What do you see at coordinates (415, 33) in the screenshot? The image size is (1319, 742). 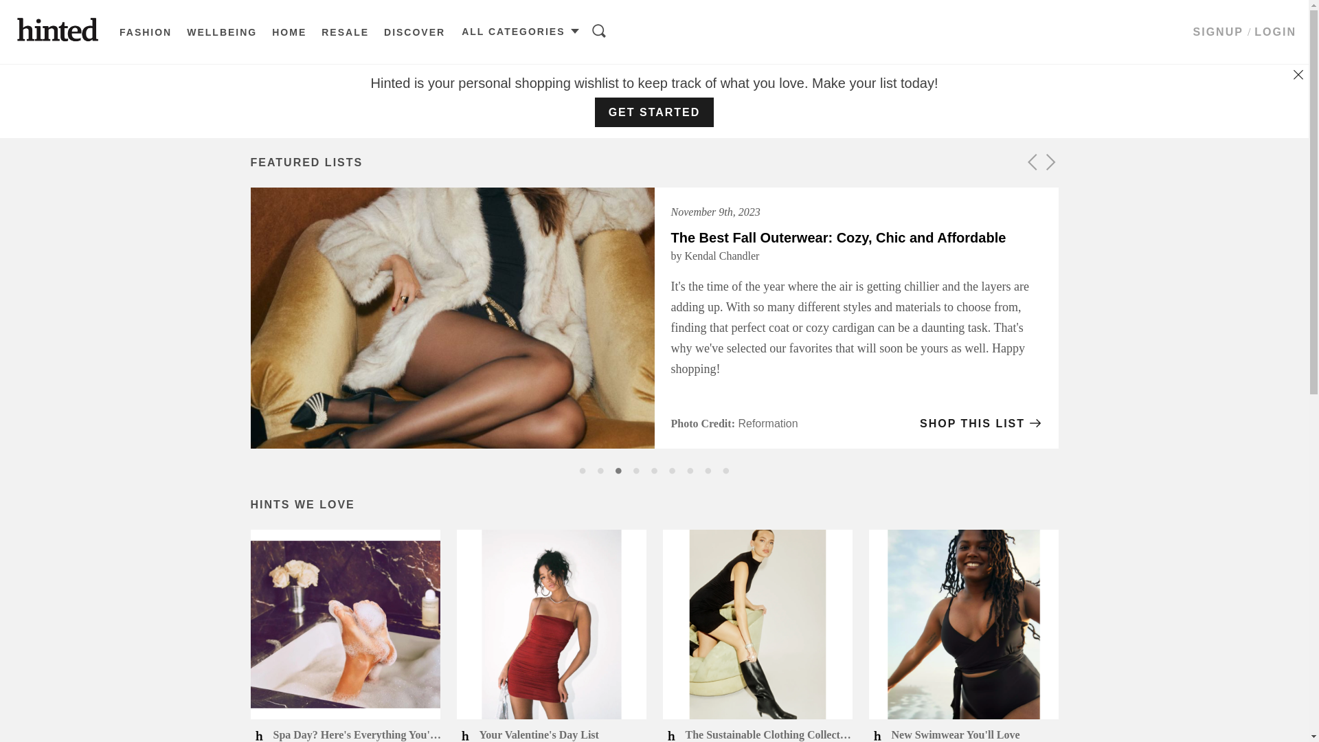 I see `DISCOVER` at bounding box center [415, 33].